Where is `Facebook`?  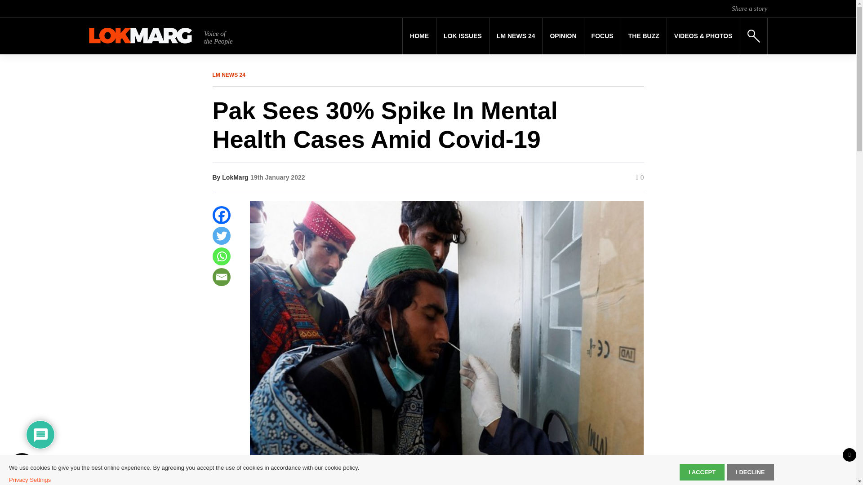
Facebook is located at coordinates (221, 215).